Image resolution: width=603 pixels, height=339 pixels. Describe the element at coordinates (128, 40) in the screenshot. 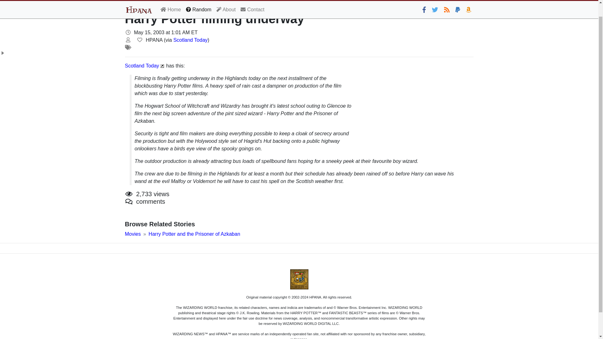

I see `Author` at that location.